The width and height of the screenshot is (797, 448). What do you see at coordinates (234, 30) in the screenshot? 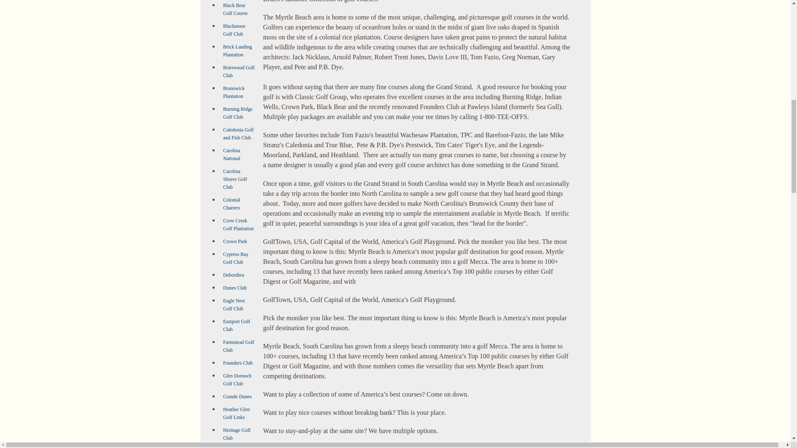
I see `Blackmoor Golf Club` at bounding box center [234, 30].